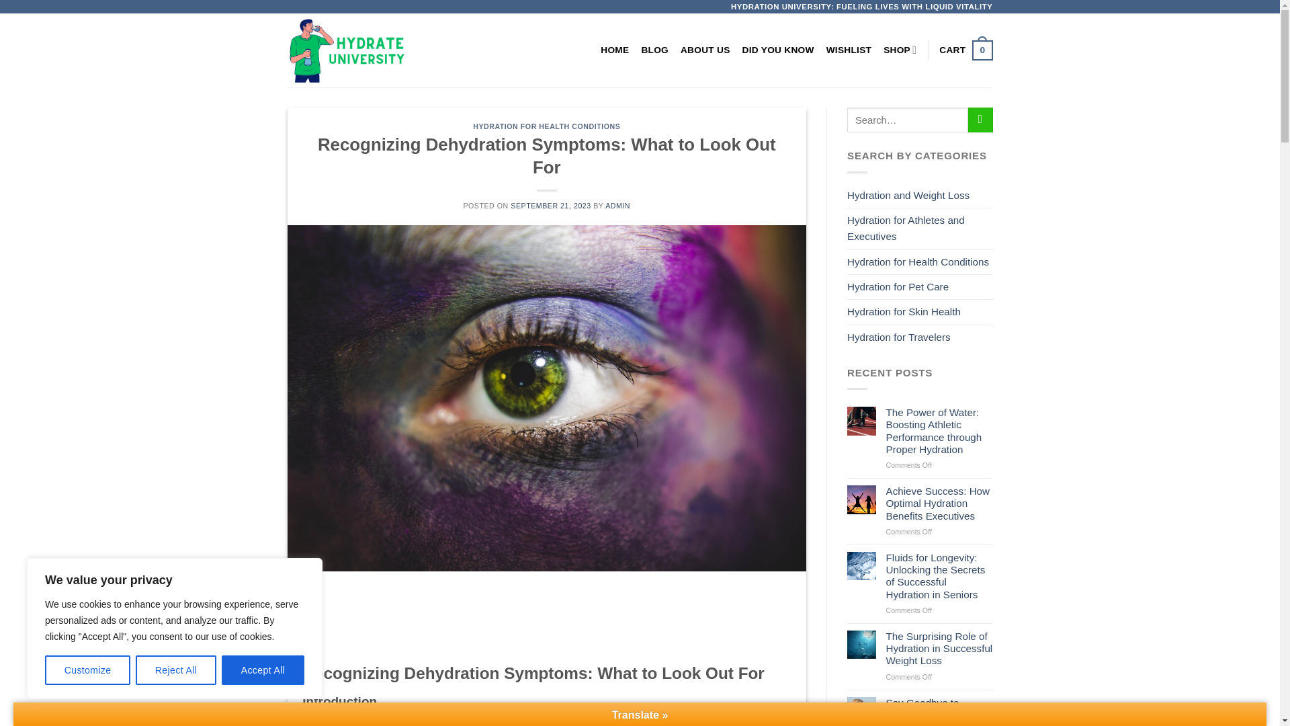  Describe the element at coordinates (383, 50) in the screenshot. I see `HydrateUniversity` at that location.